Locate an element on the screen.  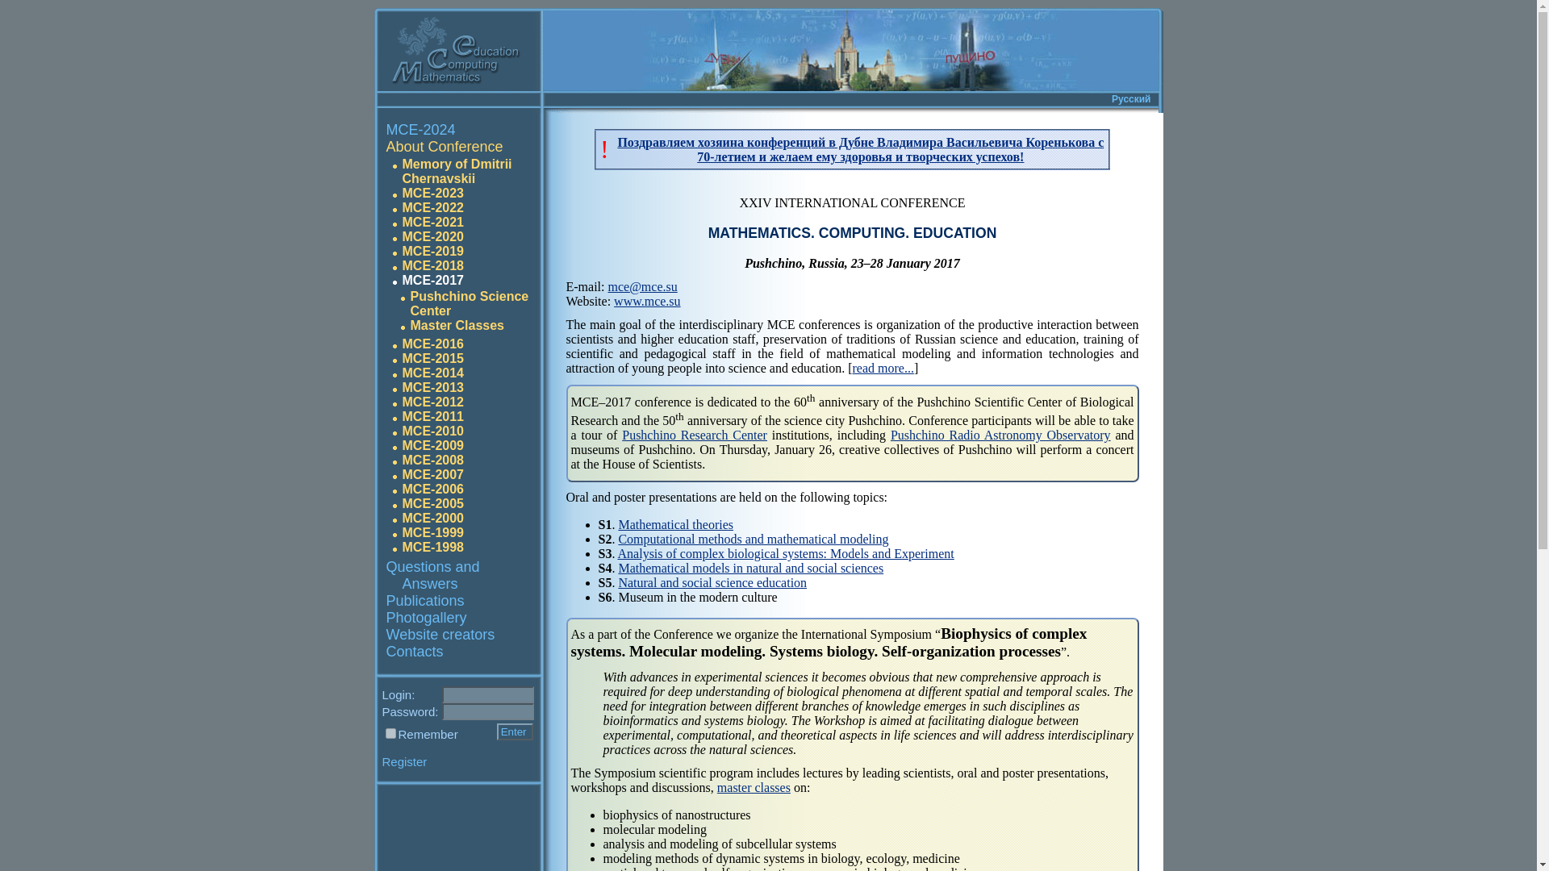
MCE-2011 is located at coordinates (432, 416).